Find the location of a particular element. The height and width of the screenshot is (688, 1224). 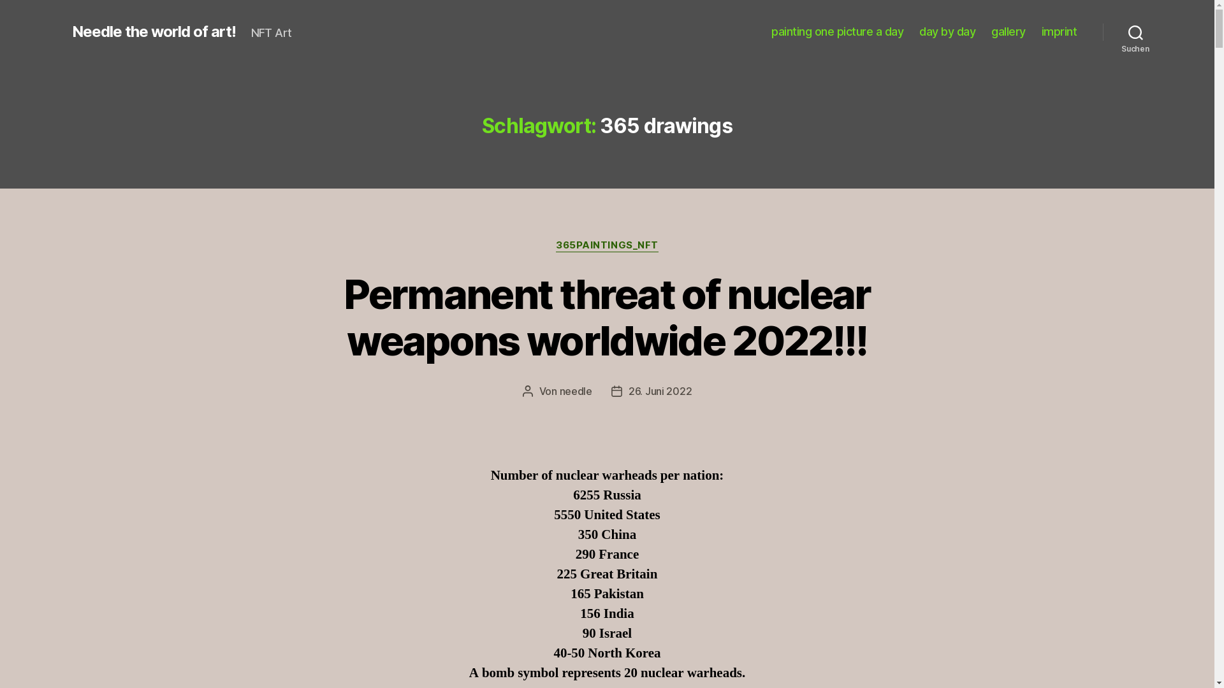

Permanent threat of nuclear weapons worldwide 2022!!! is located at coordinates (607, 317).